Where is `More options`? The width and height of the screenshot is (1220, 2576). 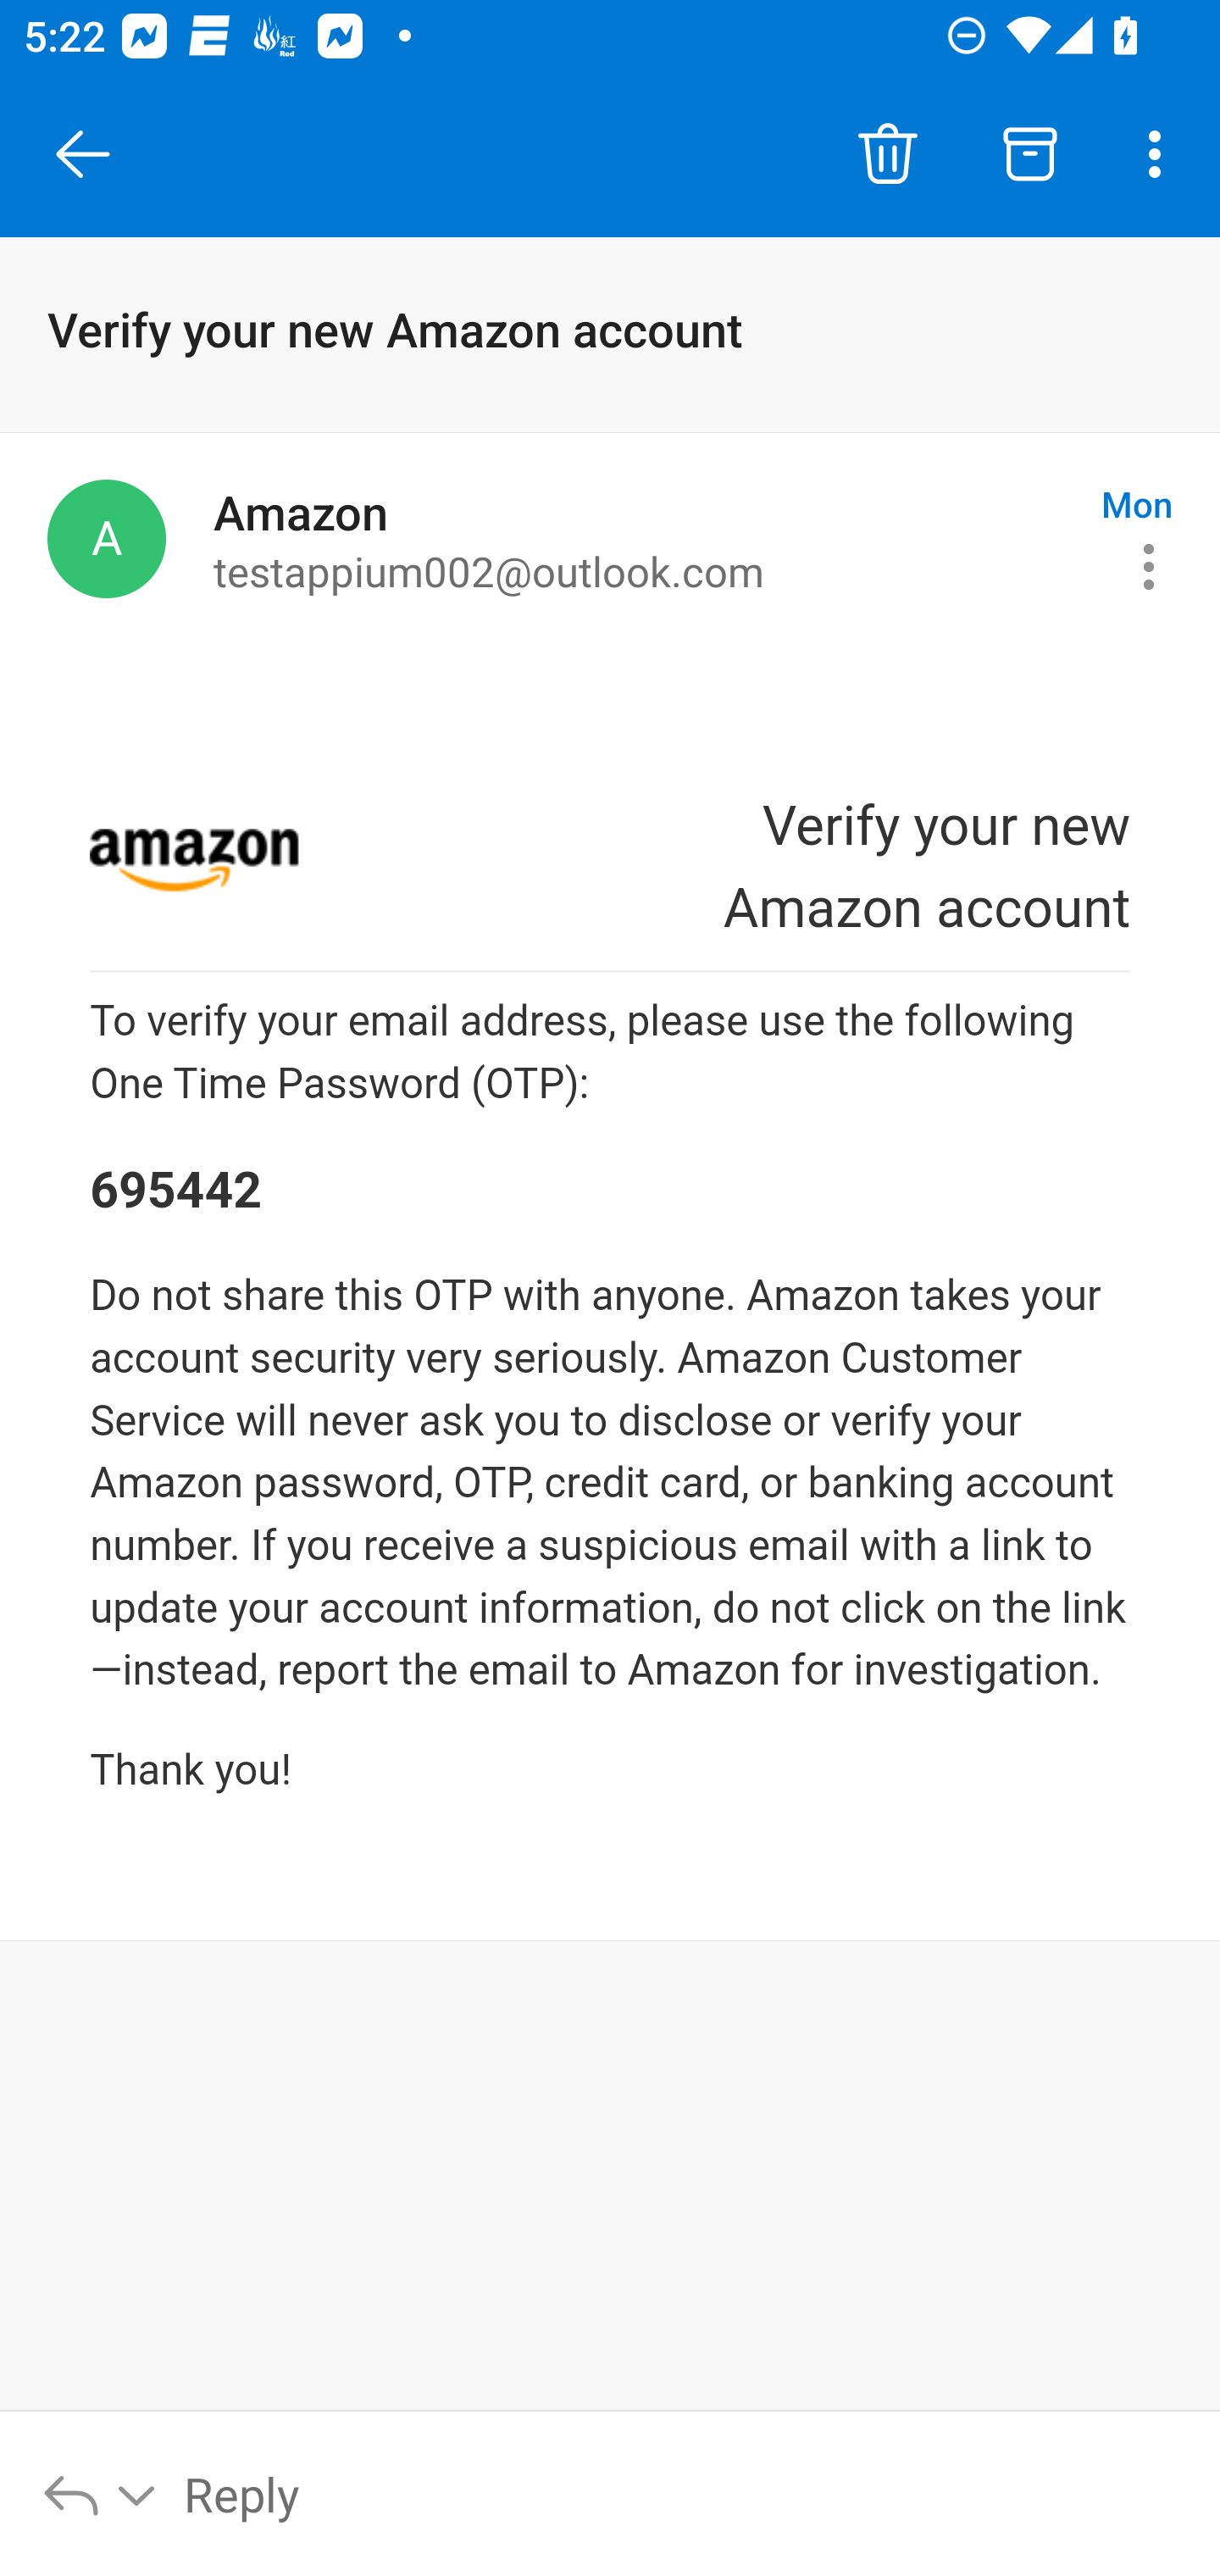
More options is located at coordinates (1161, 154).